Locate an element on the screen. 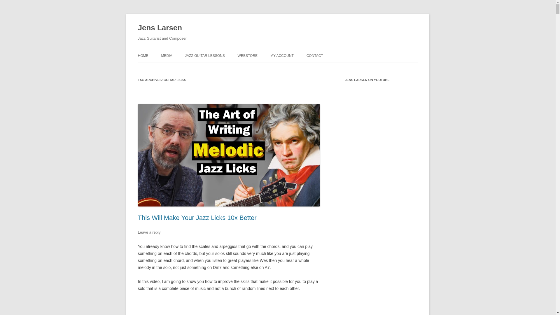 This screenshot has height=315, width=560. MY ACCOUNT is located at coordinates (282, 55).